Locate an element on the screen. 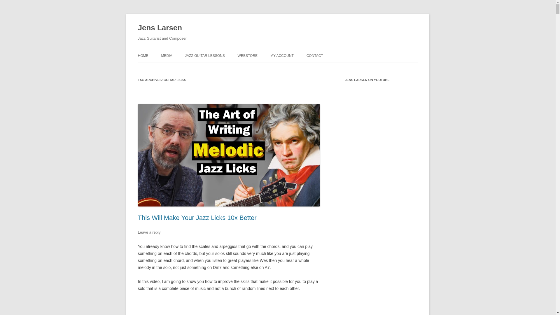 This screenshot has height=315, width=560. MY ACCOUNT is located at coordinates (282, 55).